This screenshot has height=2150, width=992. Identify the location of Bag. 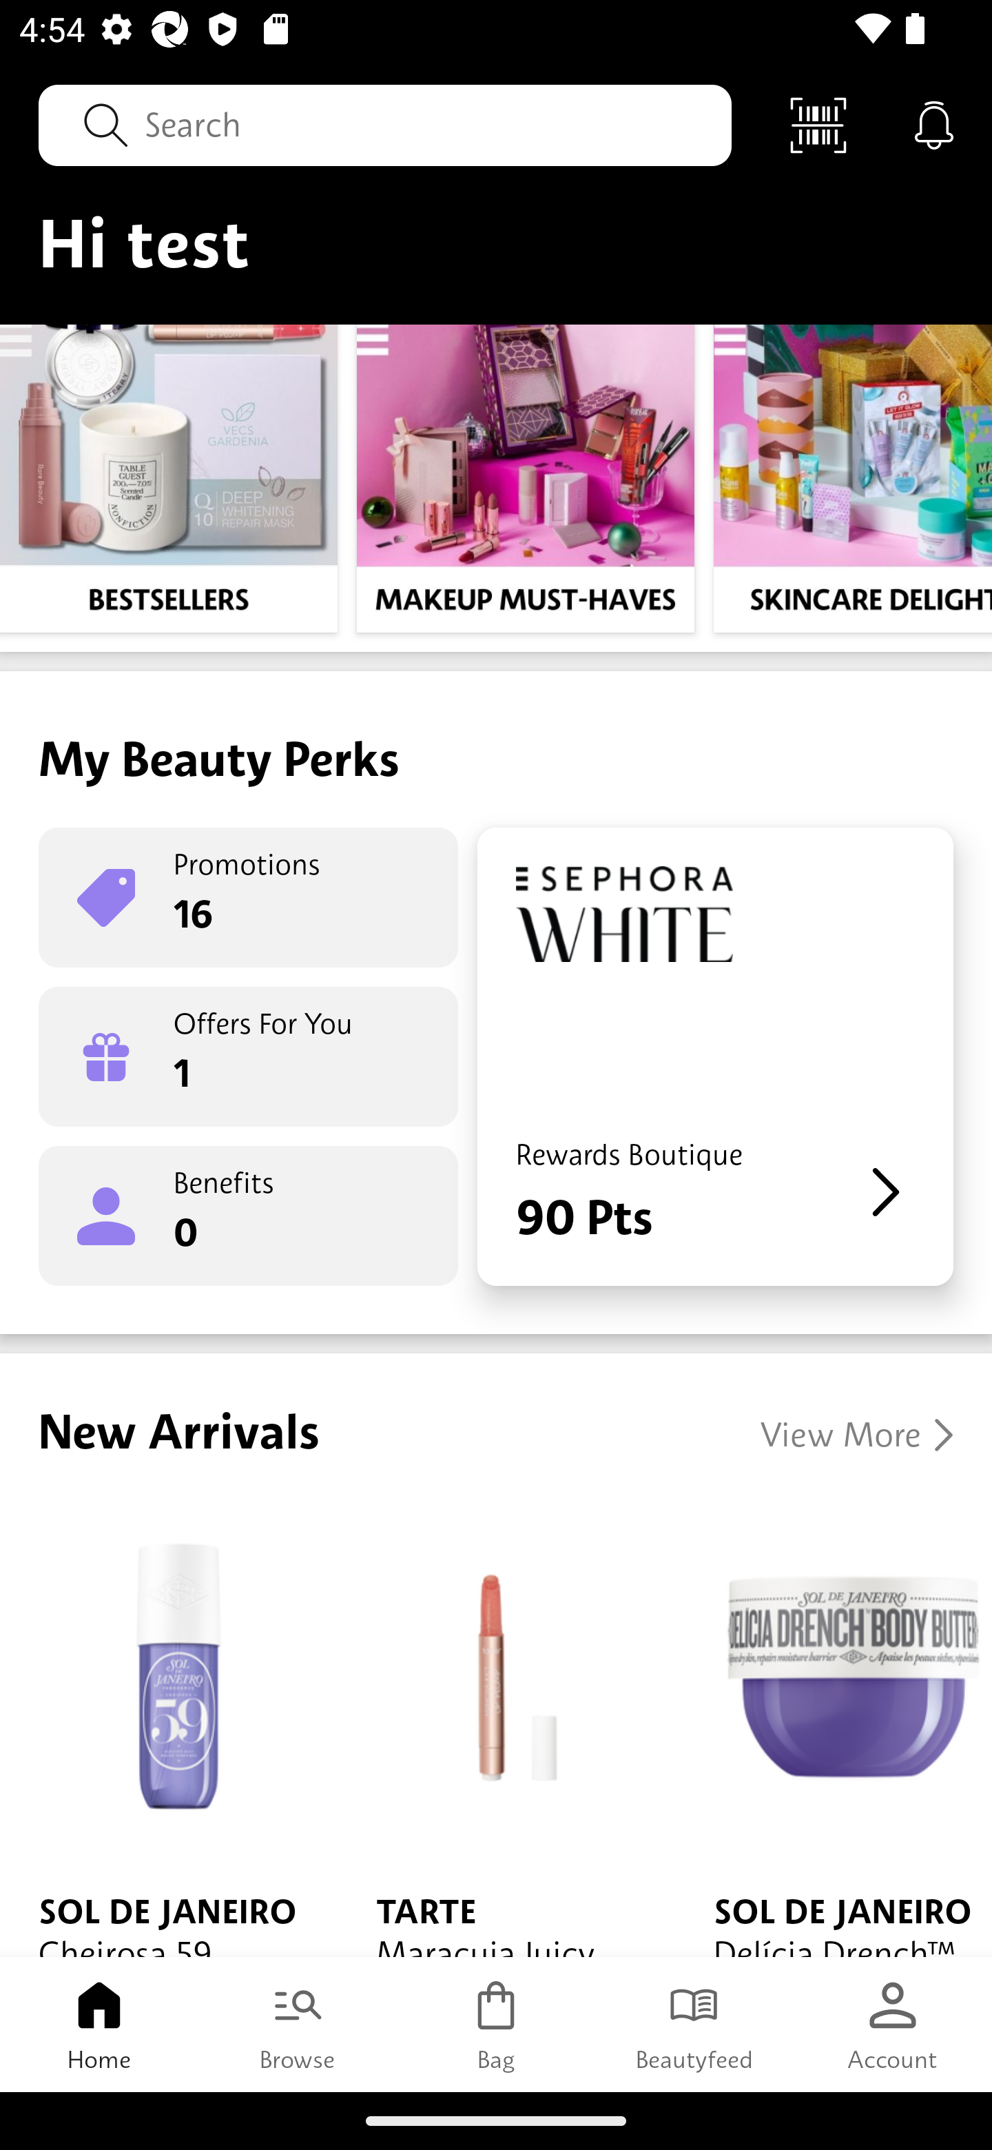
(496, 2024).